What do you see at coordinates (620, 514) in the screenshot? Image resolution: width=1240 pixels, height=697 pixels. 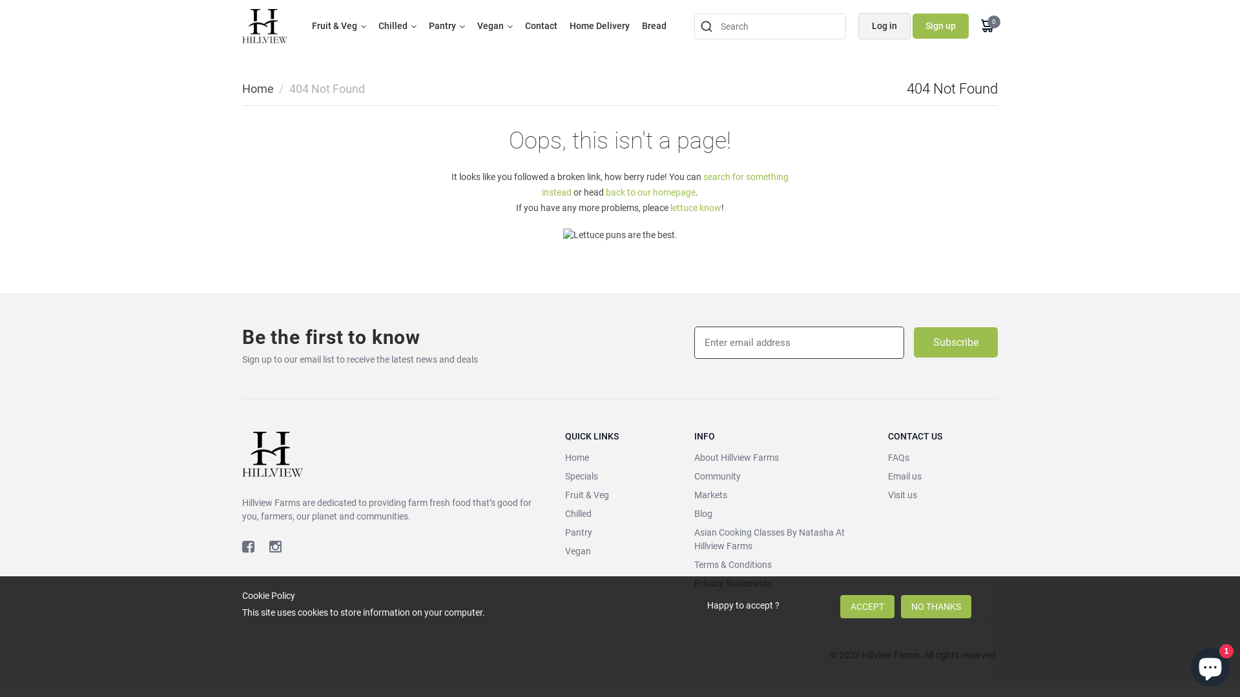 I see `Chilled` at bounding box center [620, 514].